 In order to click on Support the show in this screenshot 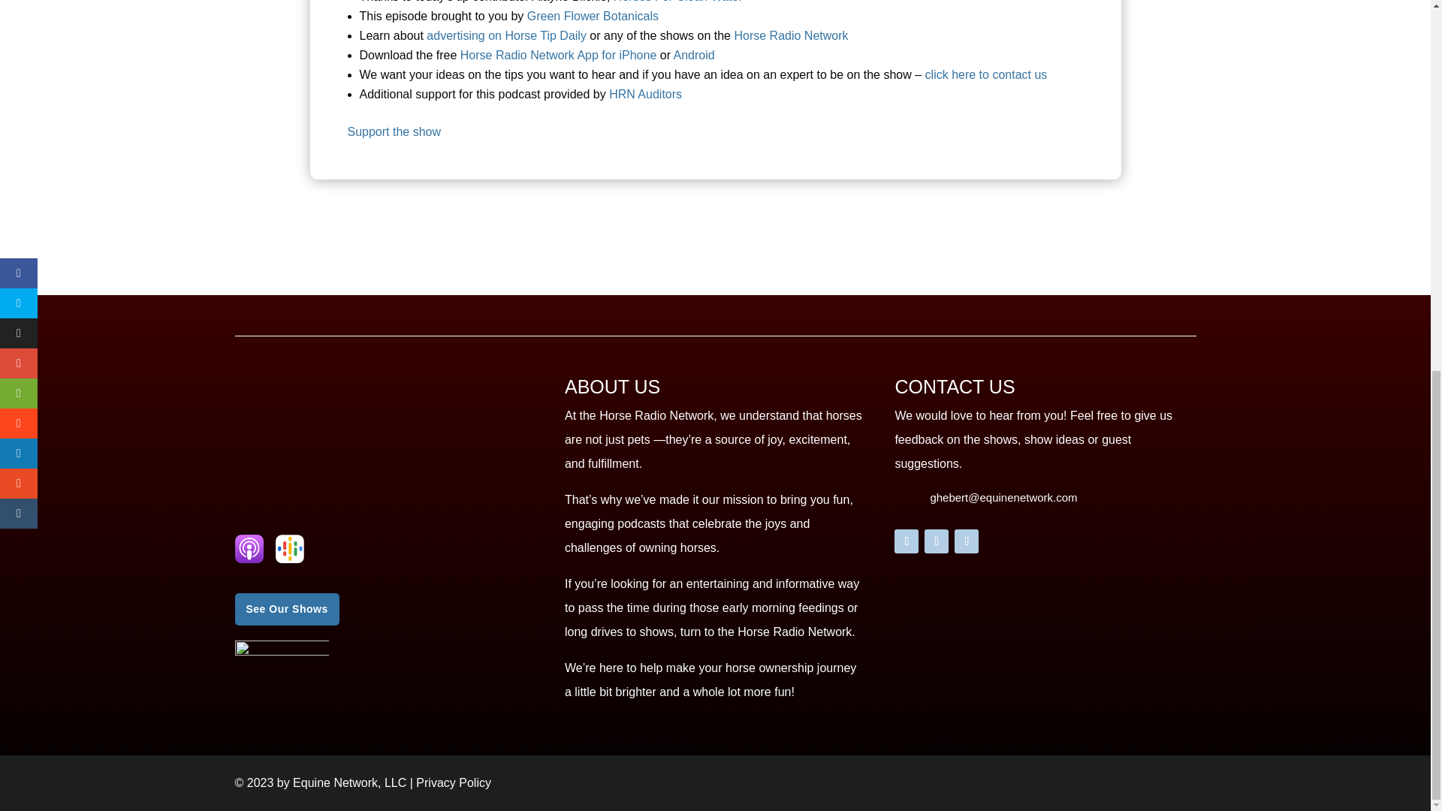, I will do `click(394, 131)`.